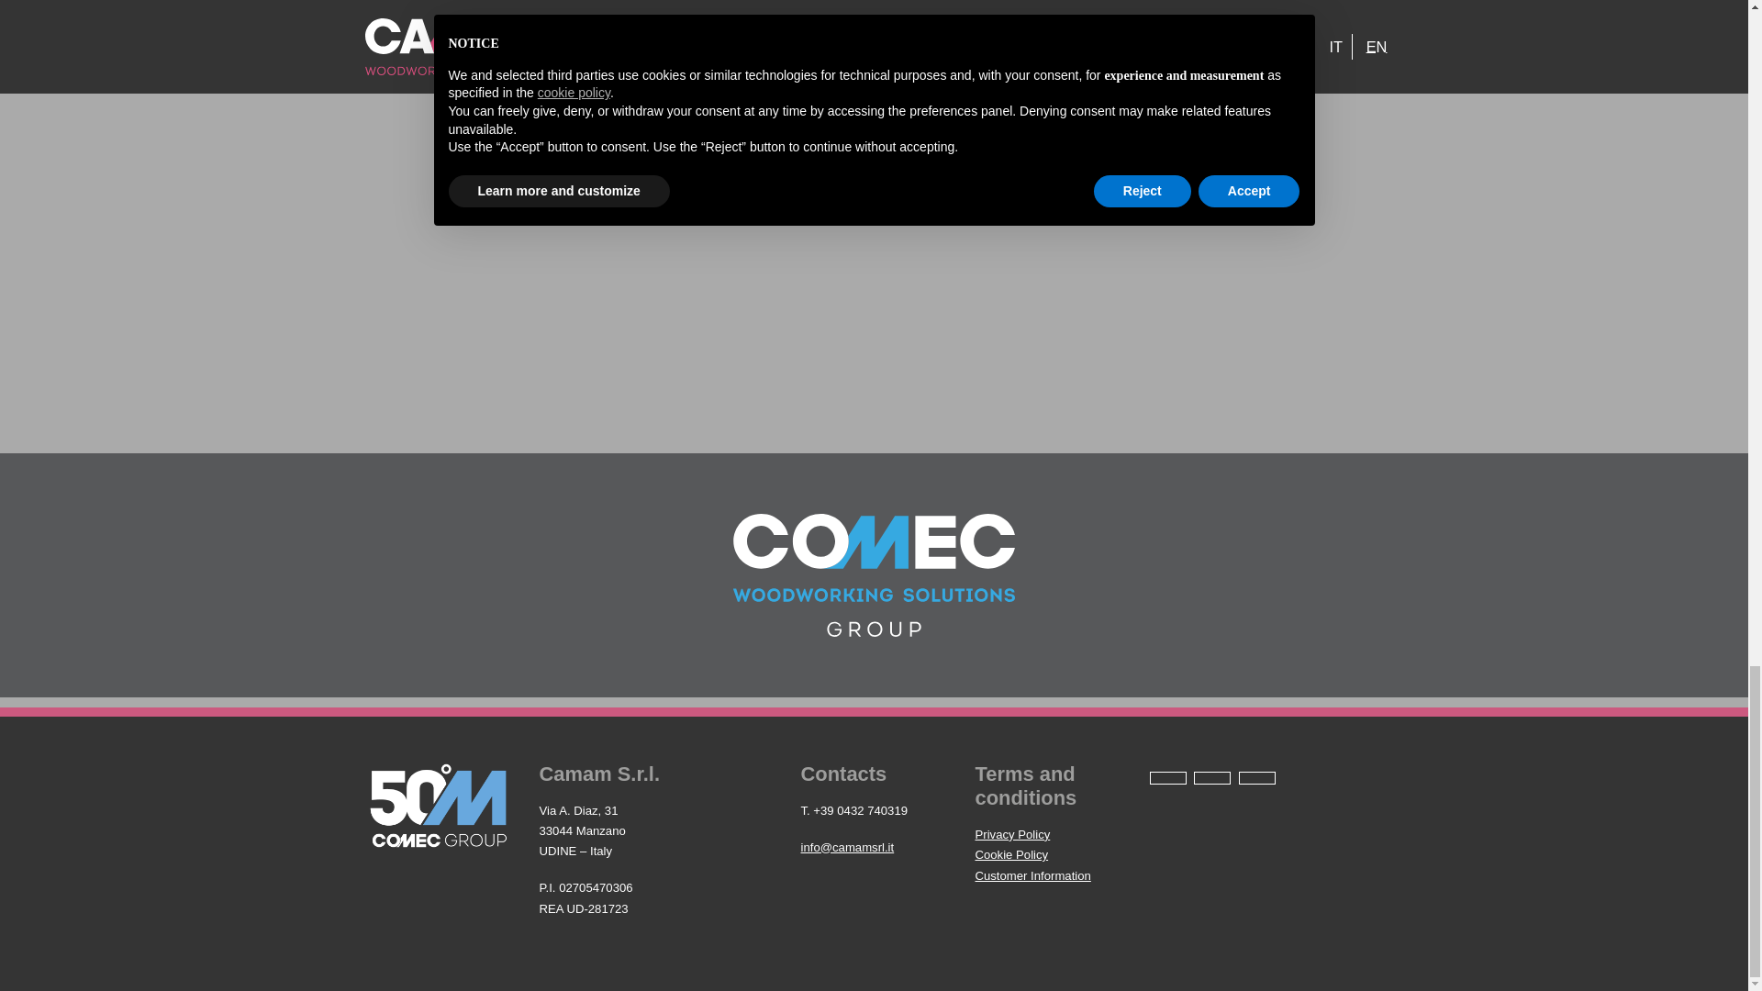  Describe the element at coordinates (1011, 833) in the screenshot. I see `Privacy Policy ` at that location.